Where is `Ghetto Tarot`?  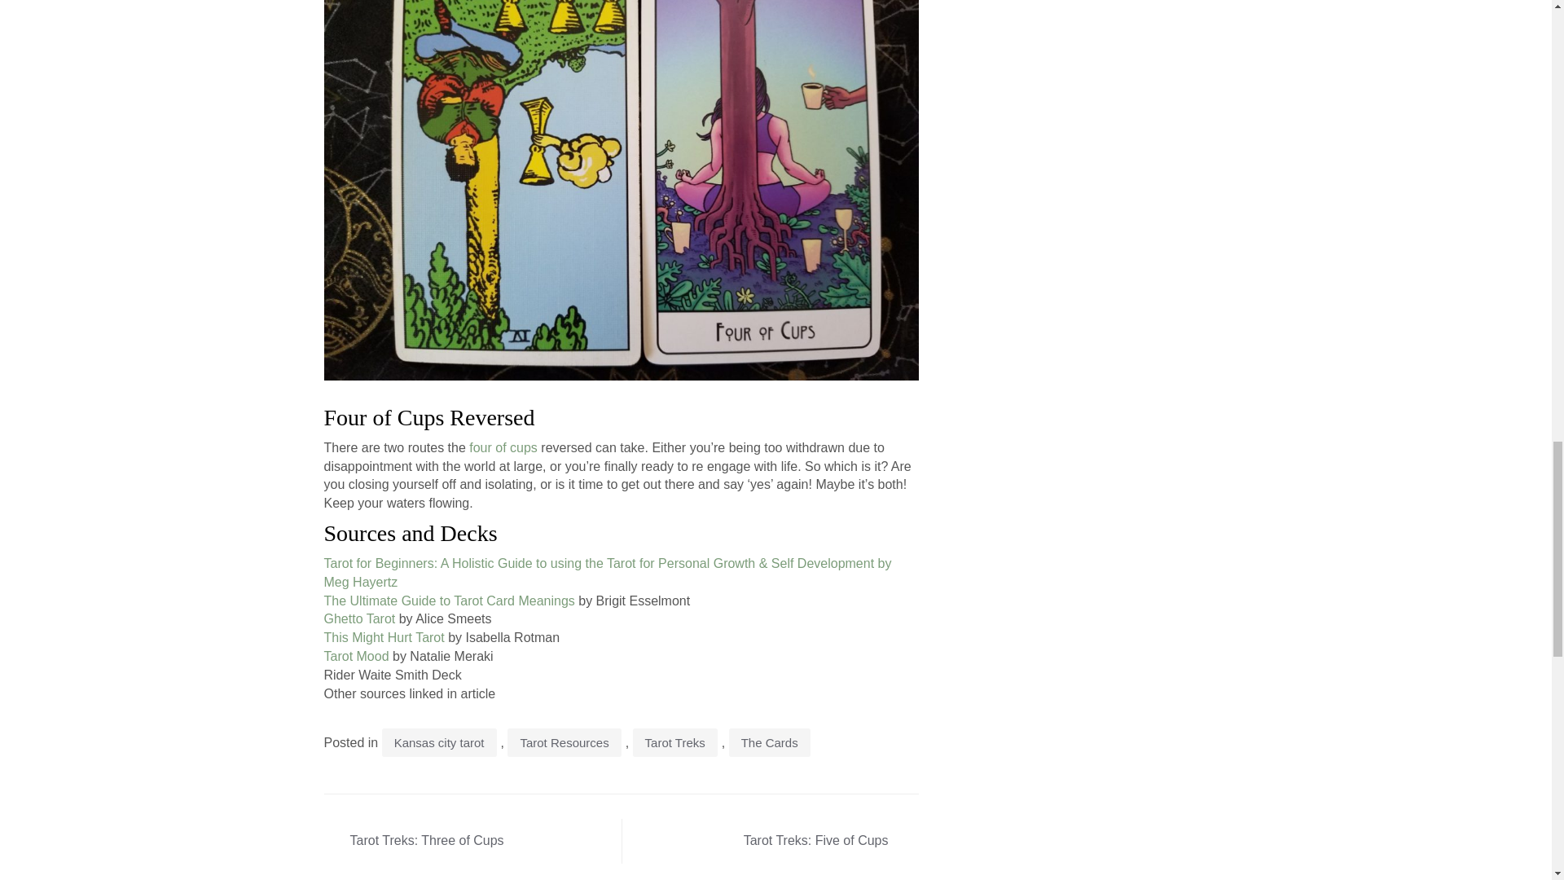 Ghetto Tarot is located at coordinates (359, 618).